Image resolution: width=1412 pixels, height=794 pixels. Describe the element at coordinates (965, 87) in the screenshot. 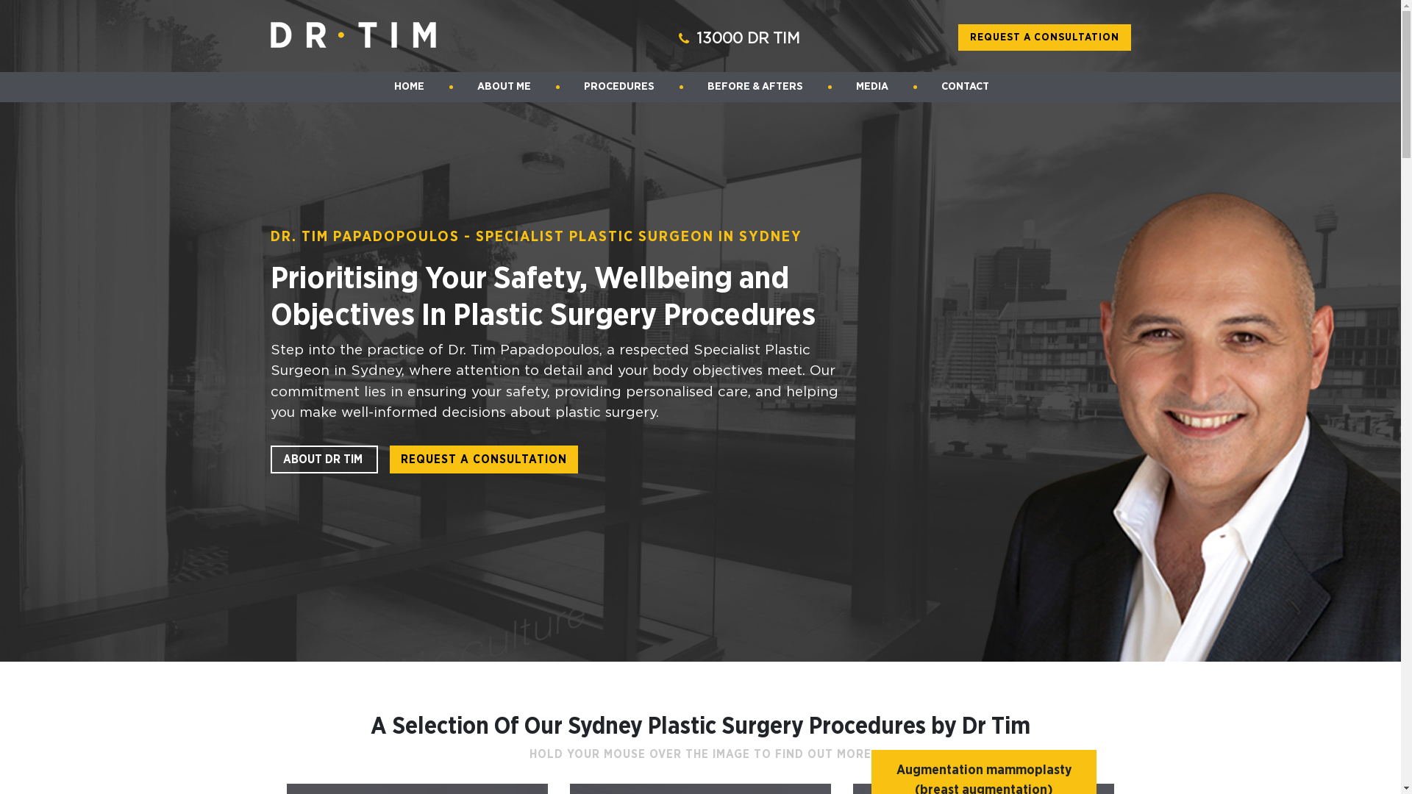

I see `CONTACT` at that location.